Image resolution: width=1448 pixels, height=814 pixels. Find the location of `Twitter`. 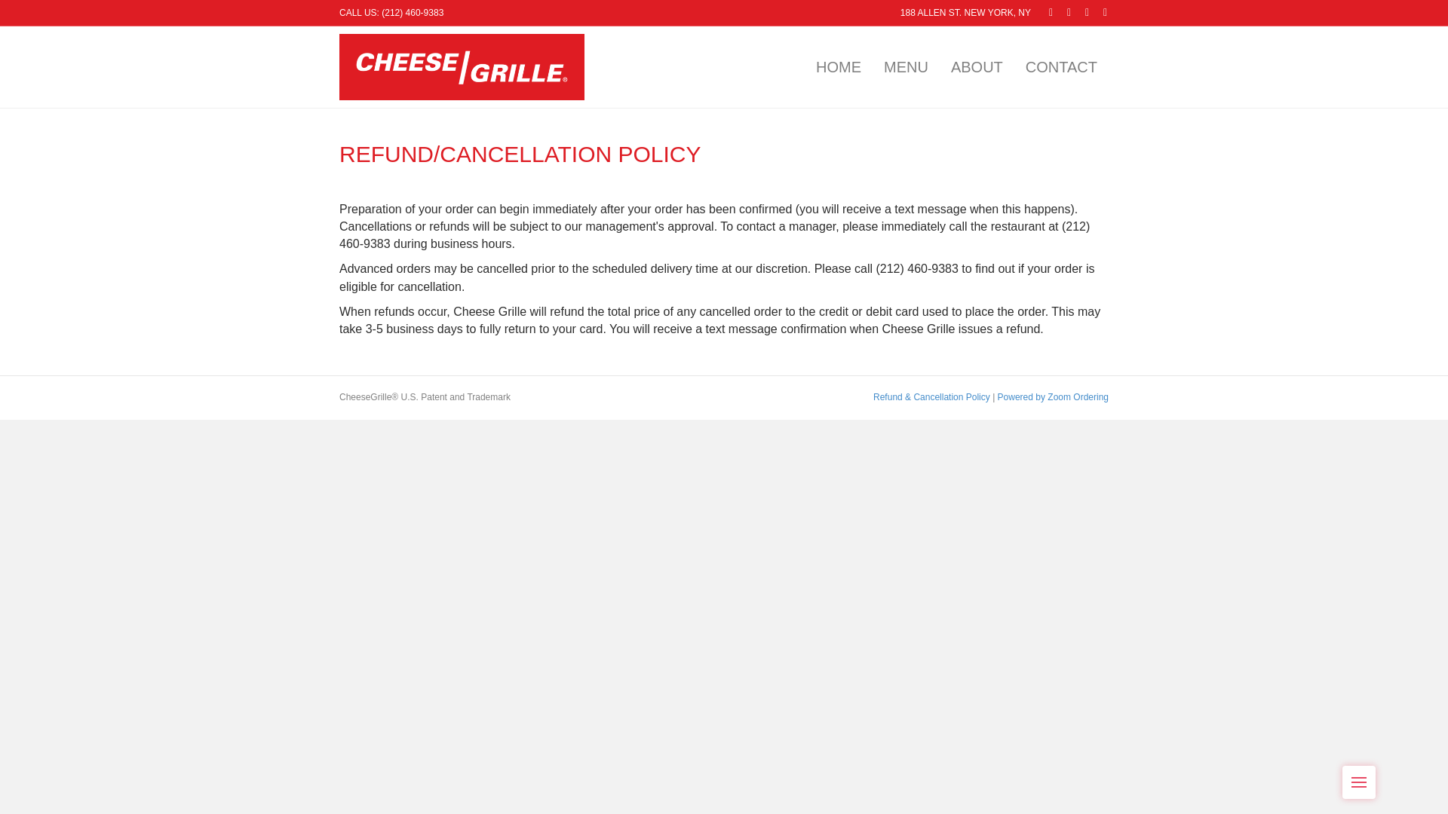

Twitter is located at coordinates (1062, 11).